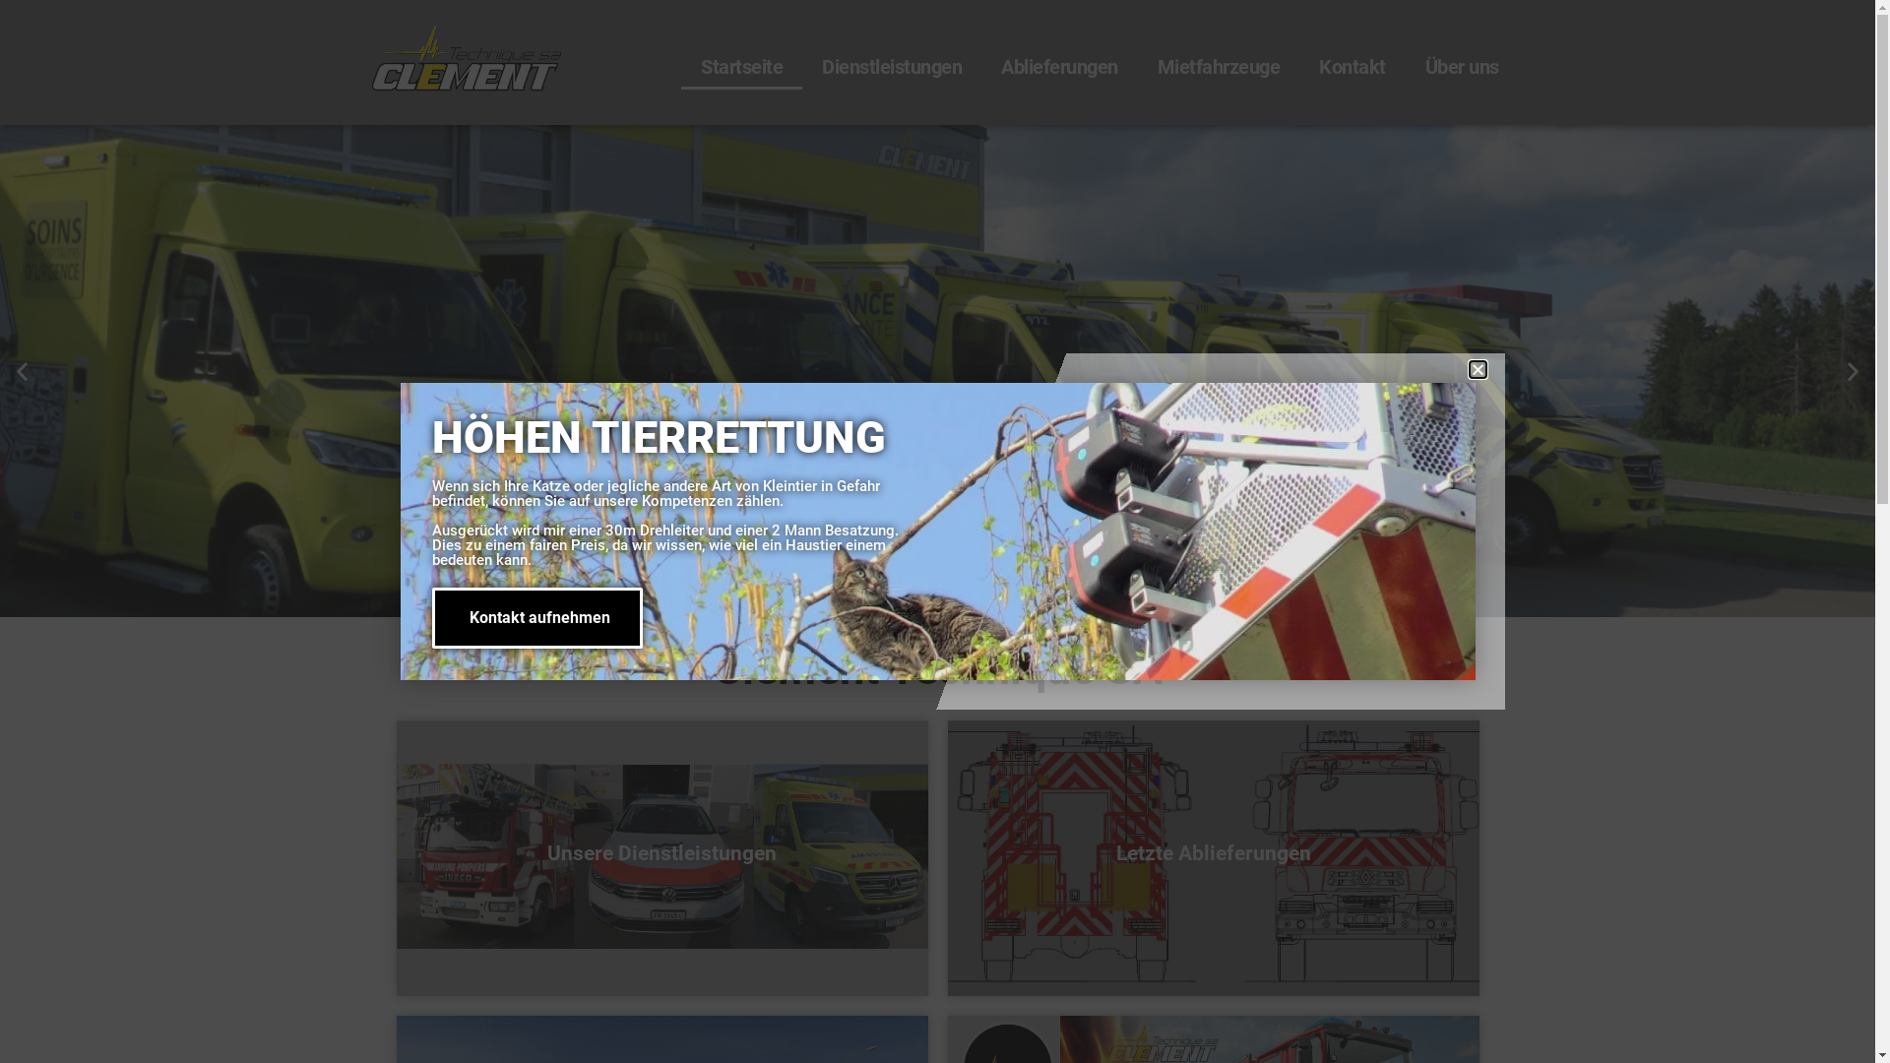 Image resolution: width=1890 pixels, height=1063 pixels. What do you see at coordinates (1219, 67) in the screenshot?
I see `Mietfahrzeuge` at bounding box center [1219, 67].